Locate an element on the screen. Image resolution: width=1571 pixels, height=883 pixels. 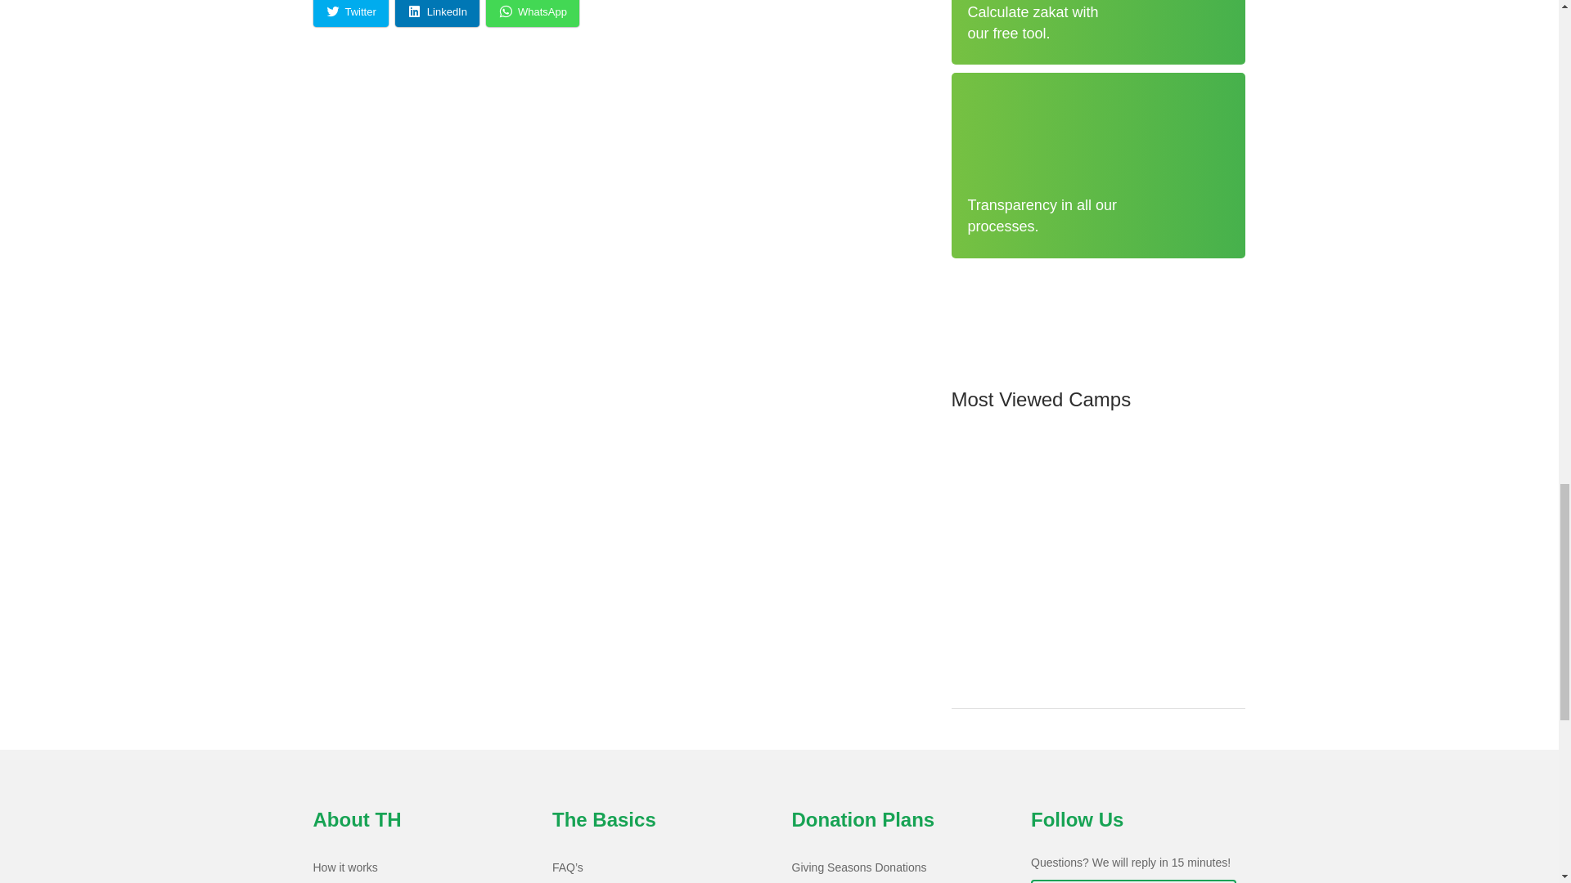
LinkedIn is located at coordinates (437, 13).